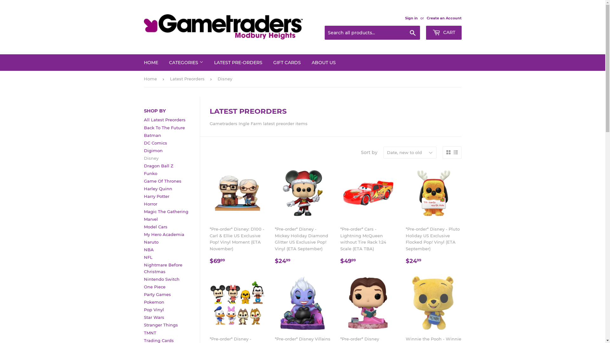 The width and height of the screenshot is (610, 343). What do you see at coordinates (186, 63) in the screenshot?
I see `CATEGORIES` at bounding box center [186, 63].